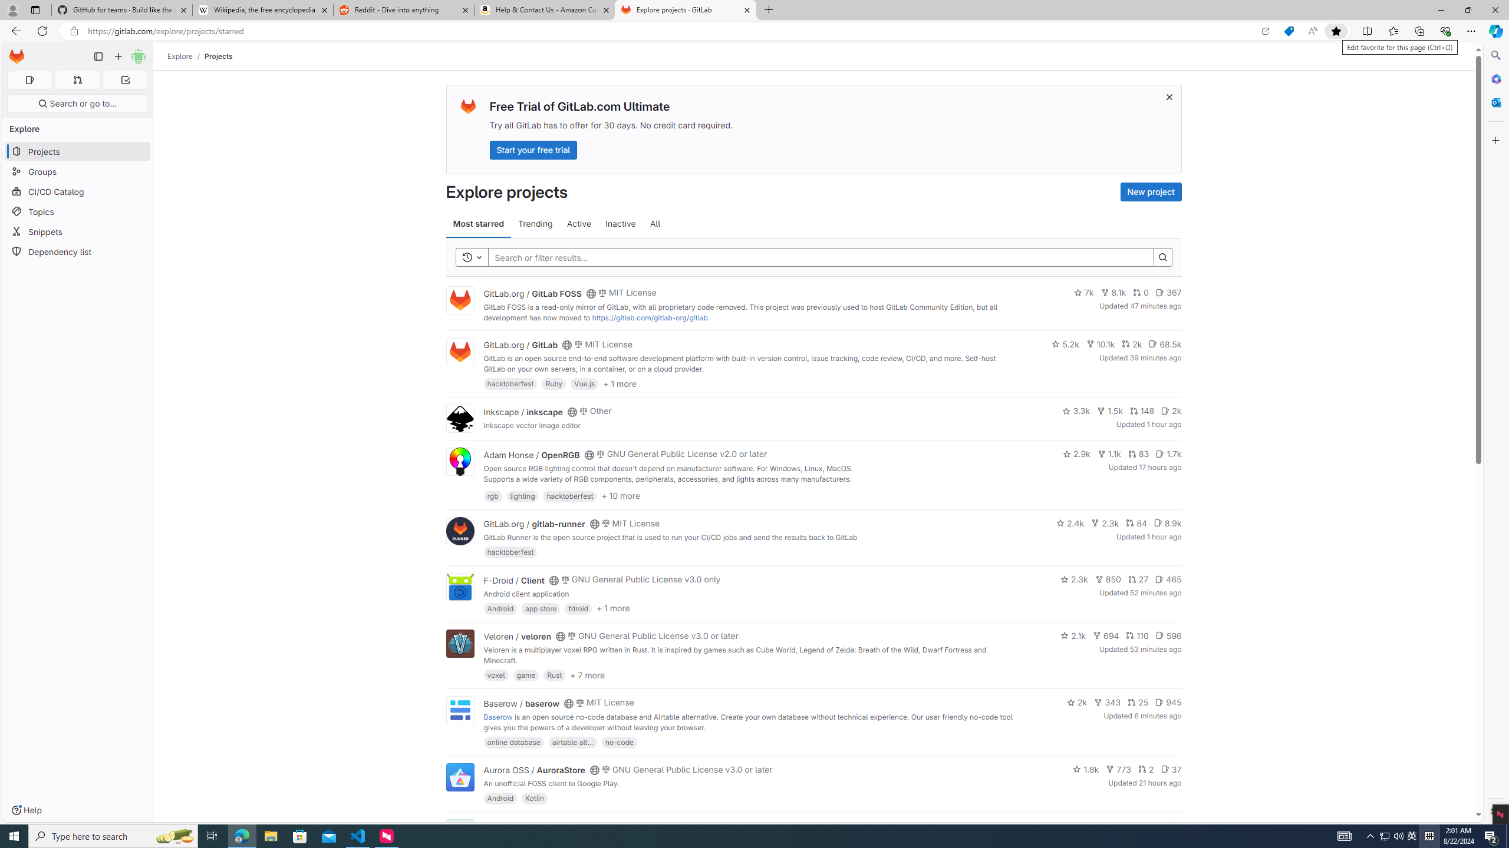  I want to click on 8.9k, so click(1167, 522).